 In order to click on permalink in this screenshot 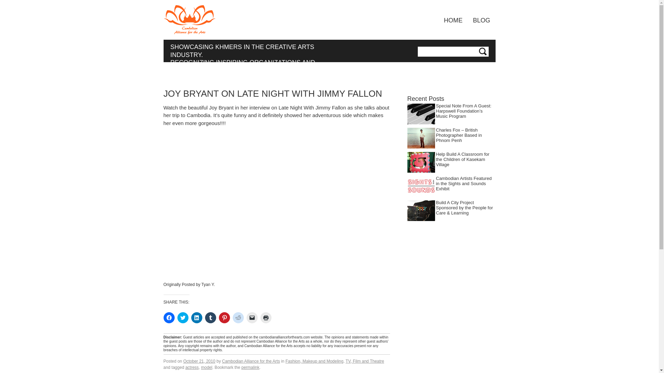, I will do `click(250, 367)`.